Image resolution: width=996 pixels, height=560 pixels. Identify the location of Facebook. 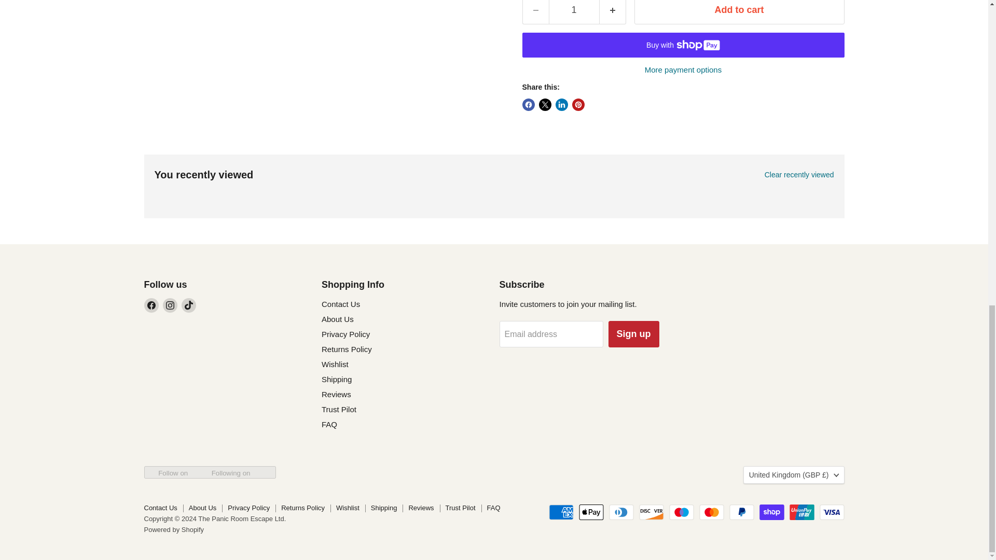
(151, 305).